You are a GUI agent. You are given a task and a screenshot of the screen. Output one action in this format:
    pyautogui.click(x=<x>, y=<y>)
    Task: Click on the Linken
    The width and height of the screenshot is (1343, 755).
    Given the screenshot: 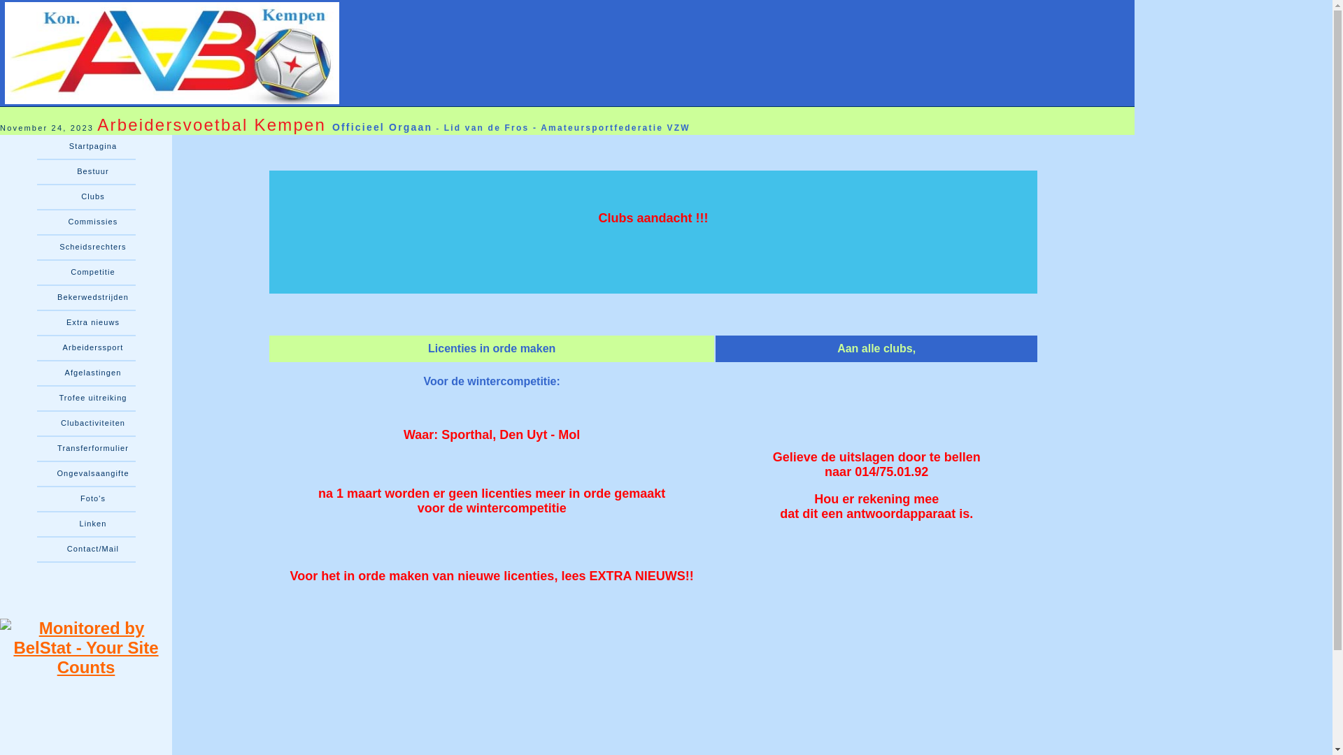 What is the action you would take?
    pyautogui.click(x=85, y=524)
    